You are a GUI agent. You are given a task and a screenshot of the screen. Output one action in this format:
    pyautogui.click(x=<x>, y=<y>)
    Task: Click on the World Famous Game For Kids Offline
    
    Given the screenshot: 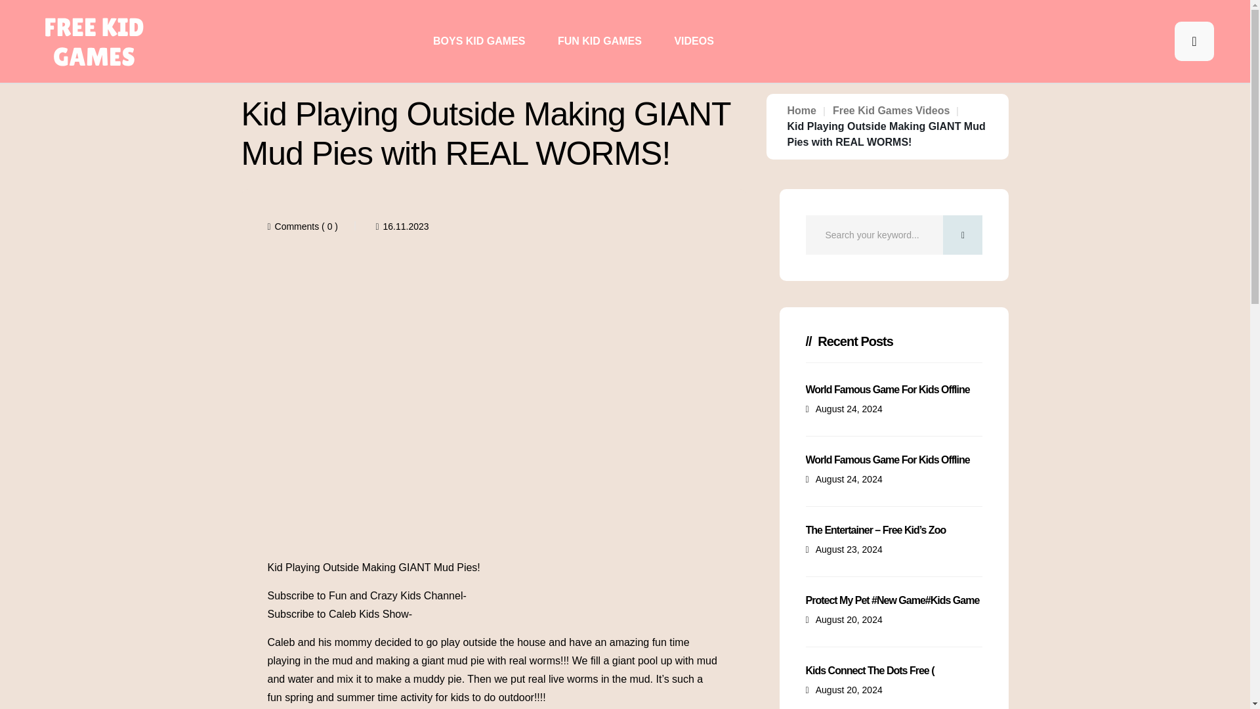 What is the action you would take?
    pyautogui.click(x=888, y=390)
    